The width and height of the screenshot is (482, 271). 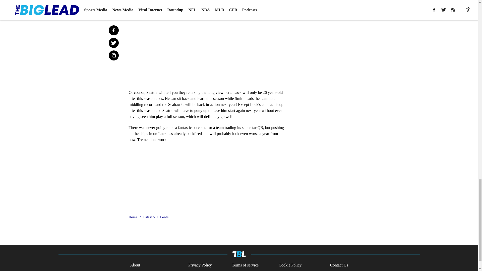 I want to click on About, so click(x=135, y=265).